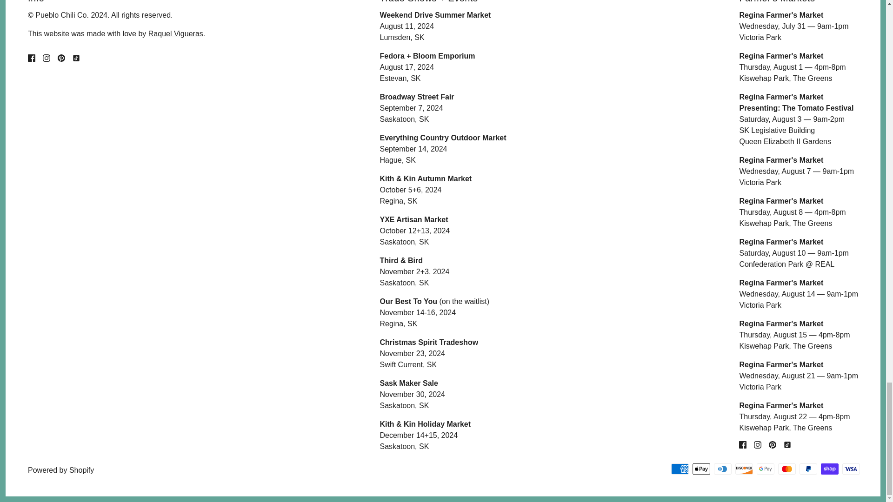  I want to click on Apple Pay, so click(701, 469).